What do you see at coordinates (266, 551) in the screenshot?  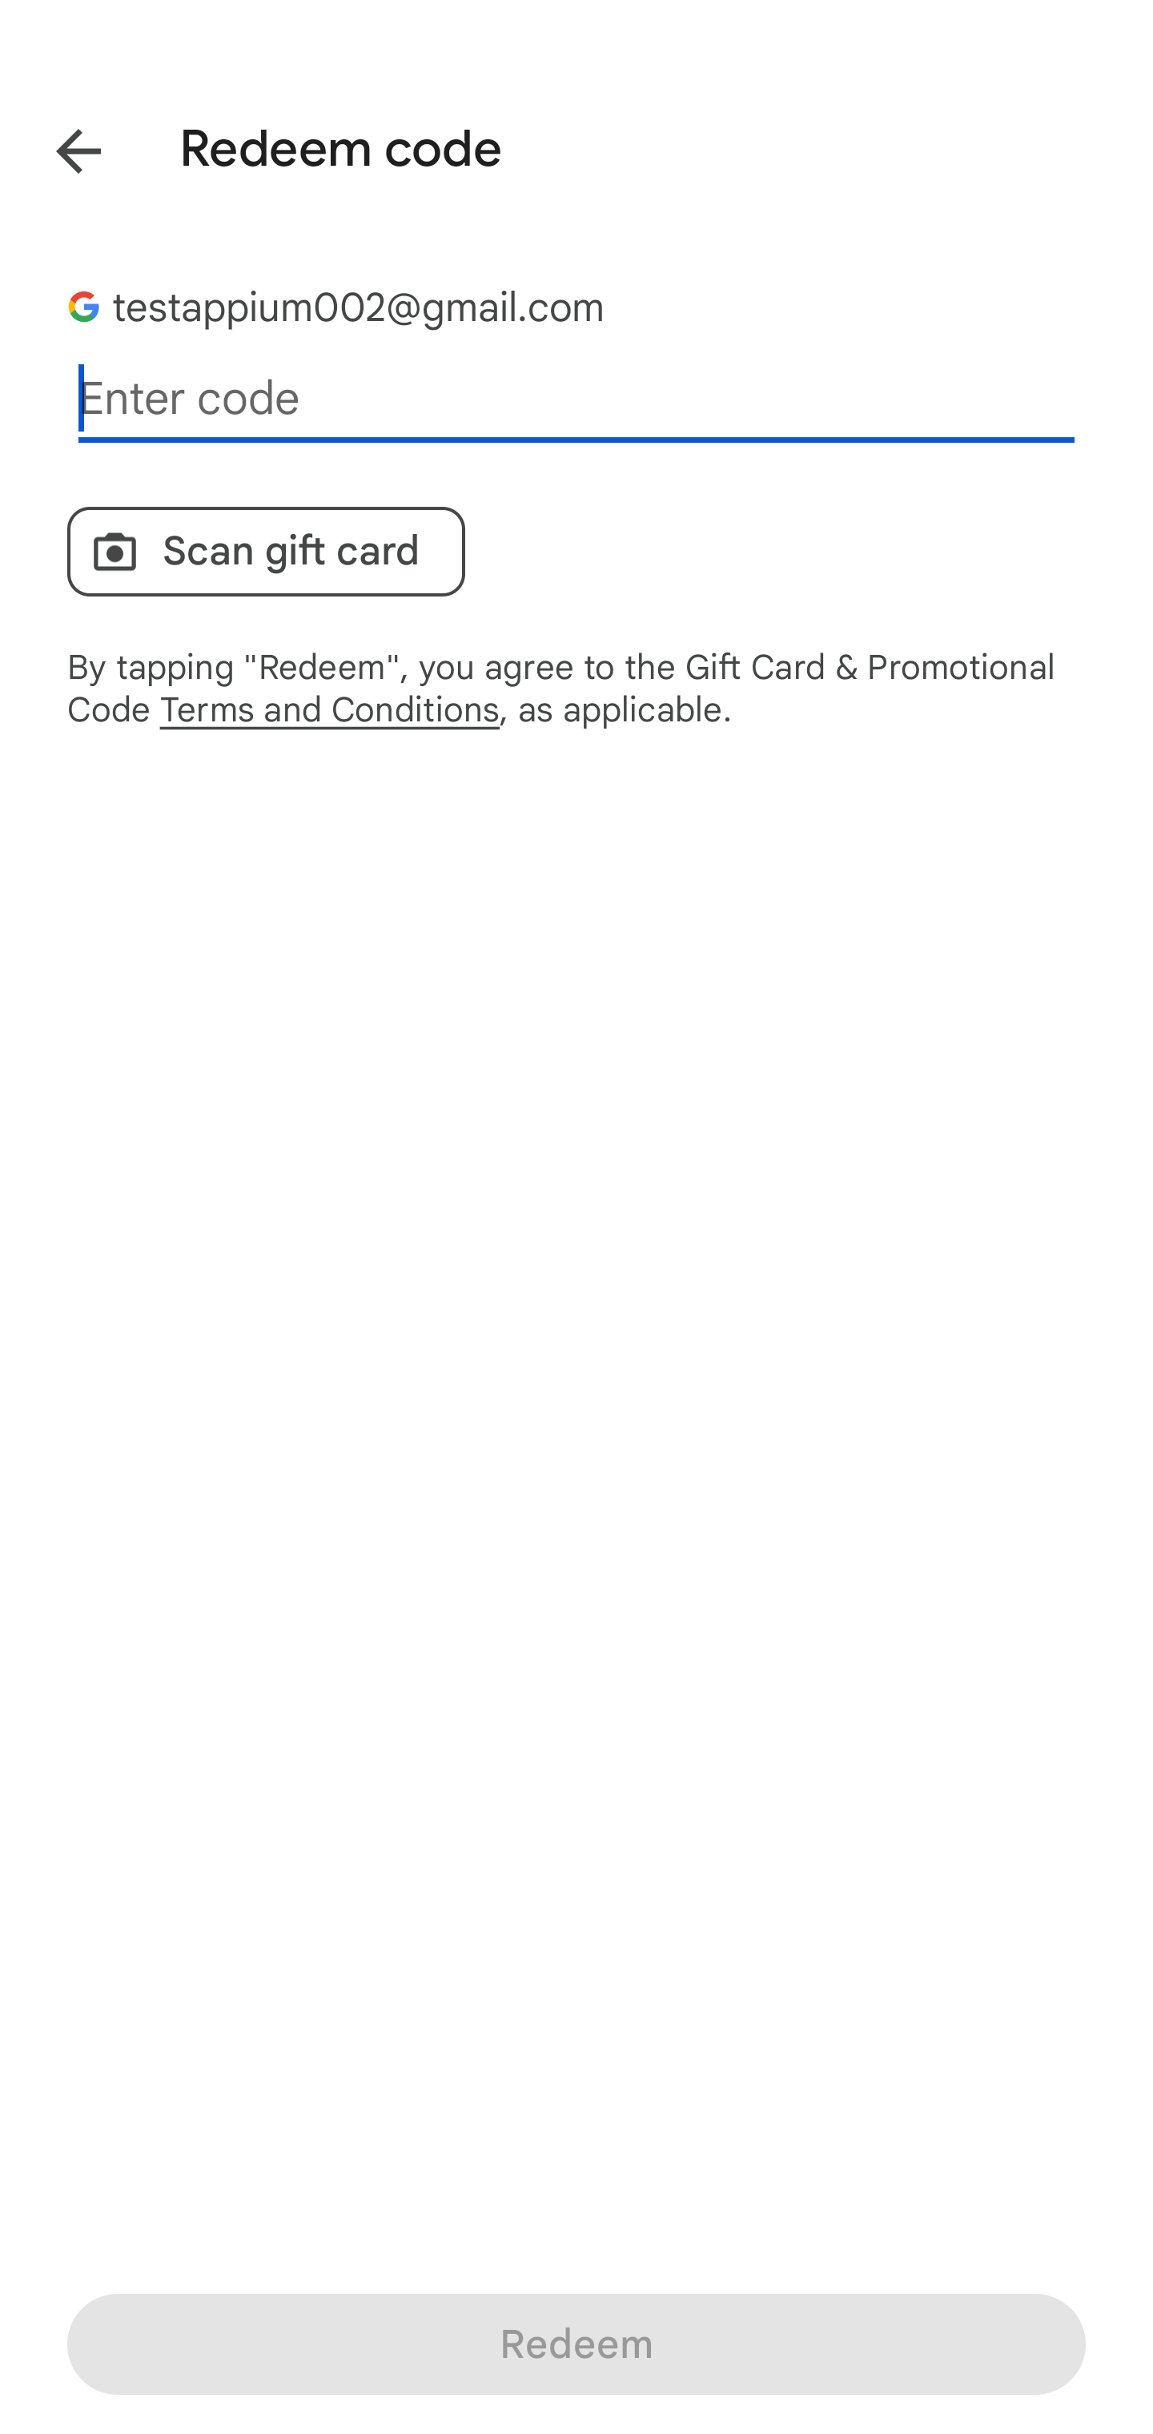 I see `Scan gift card` at bounding box center [266, 551].